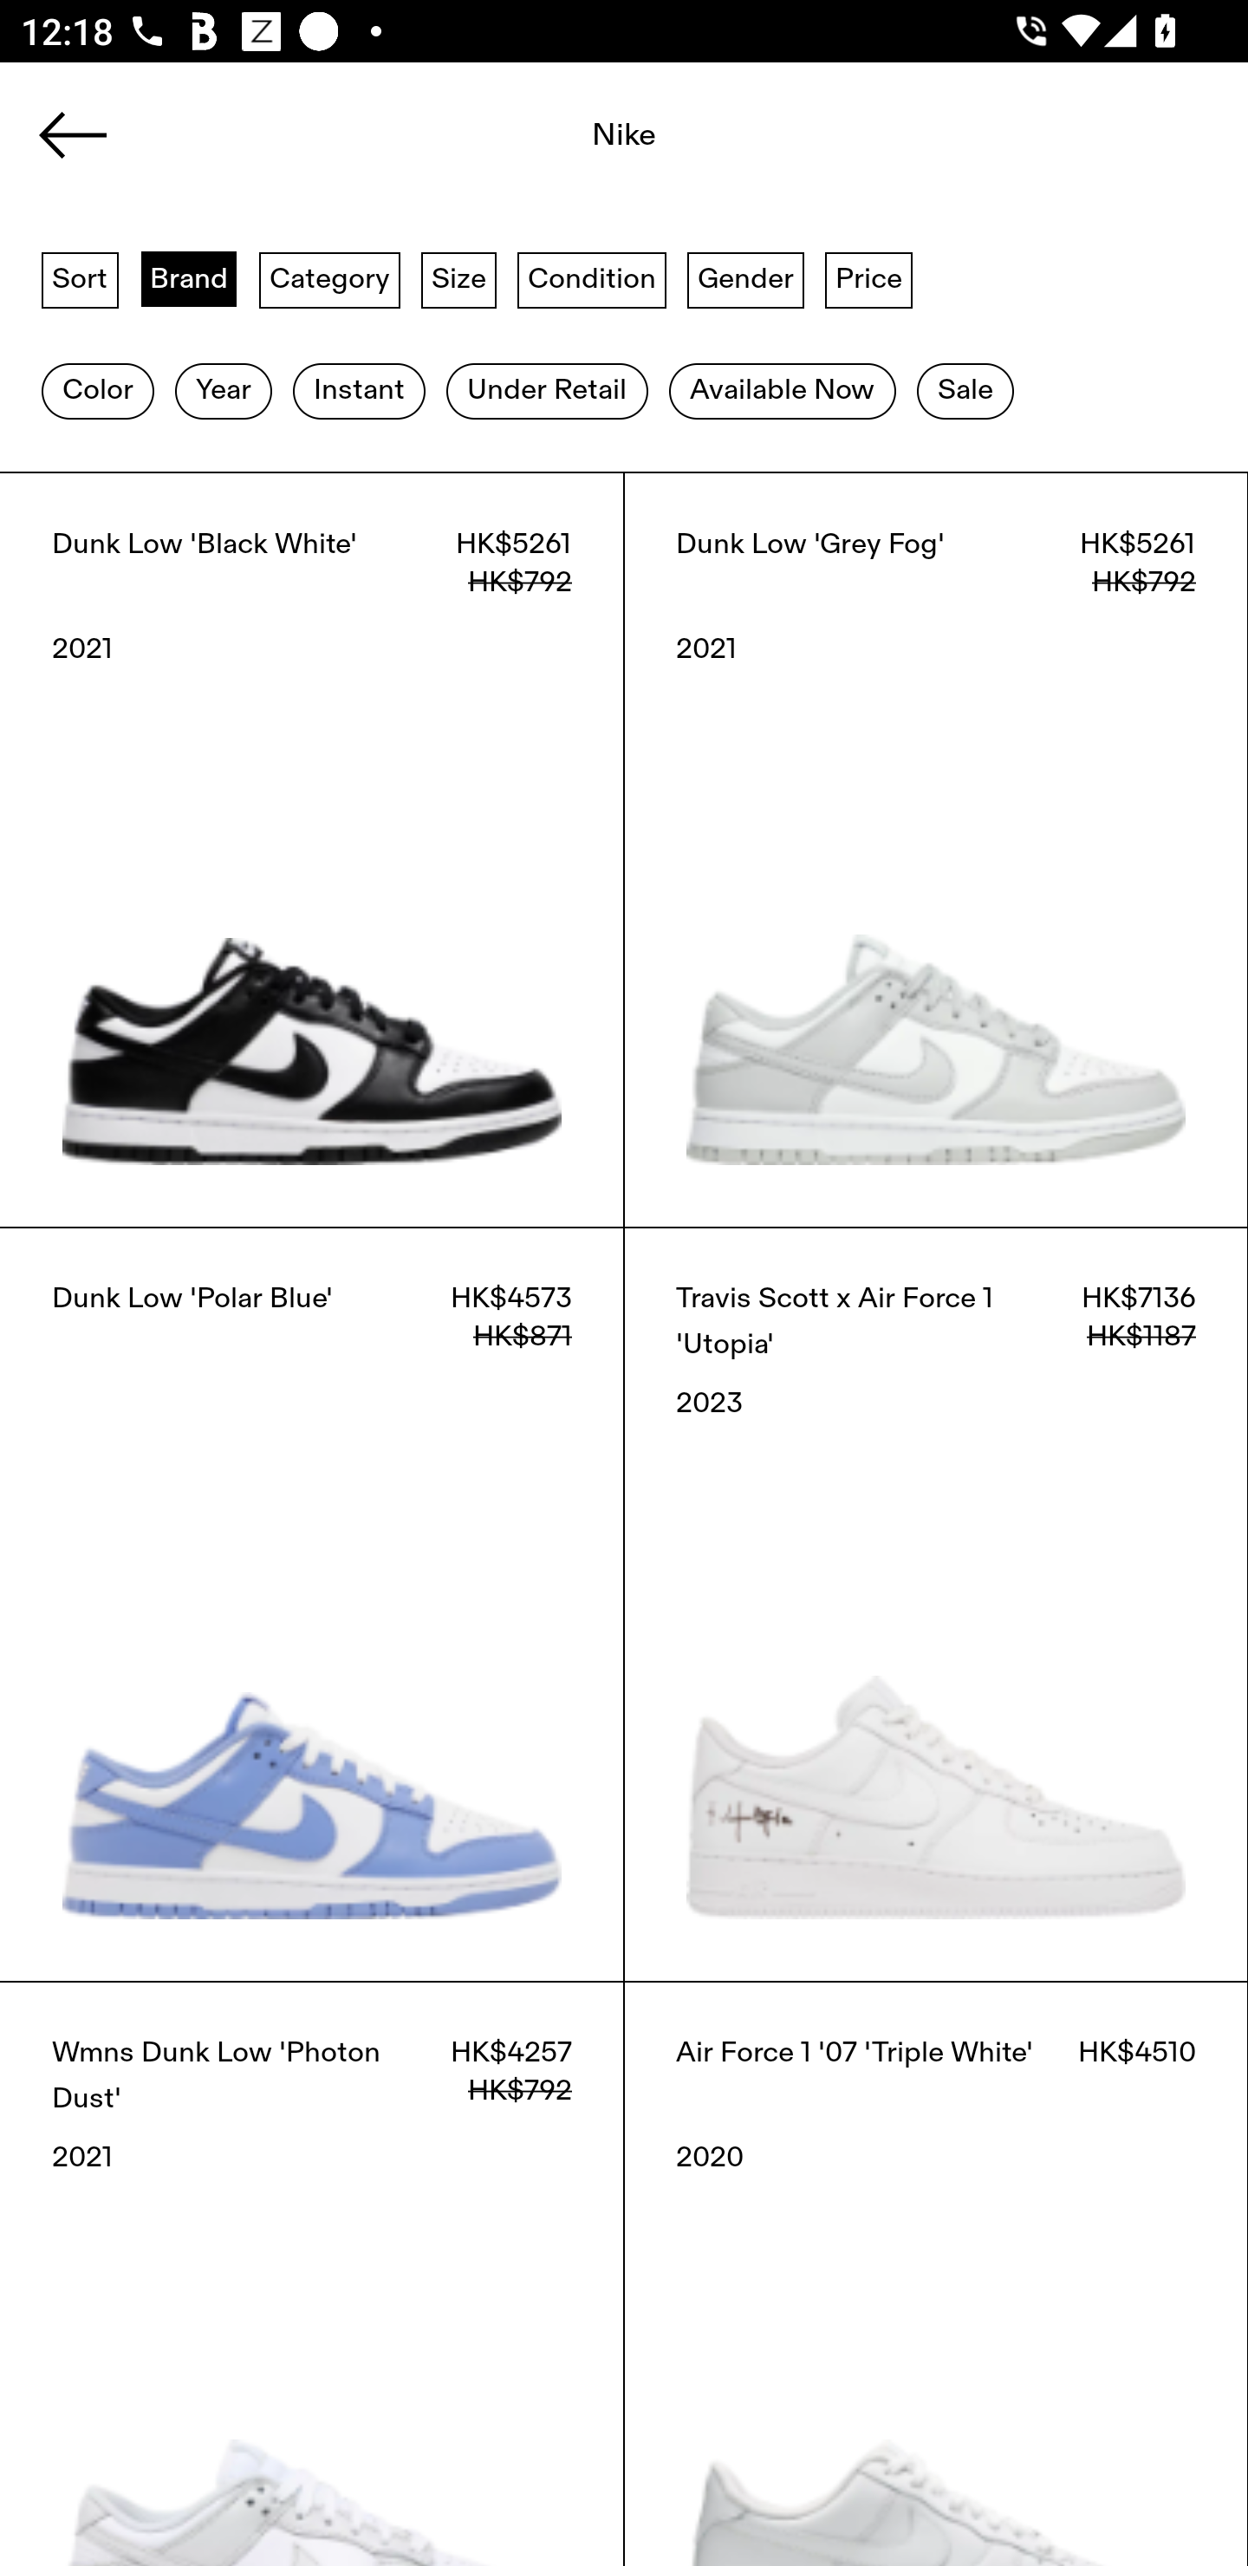 This screenshot has height=2566, width=1248. I want to click on Price, so click(868, 278).